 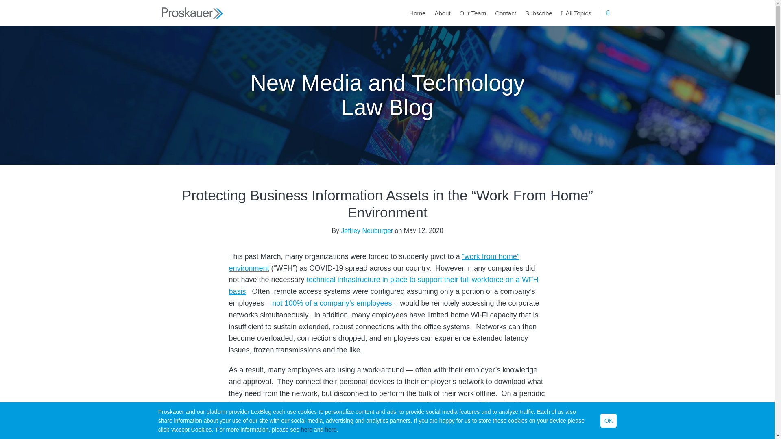 What do you see at coordinates (367, 230) in the screenshot?
I see `Jeffrey Neuburger` at bounding box center [367, 230].